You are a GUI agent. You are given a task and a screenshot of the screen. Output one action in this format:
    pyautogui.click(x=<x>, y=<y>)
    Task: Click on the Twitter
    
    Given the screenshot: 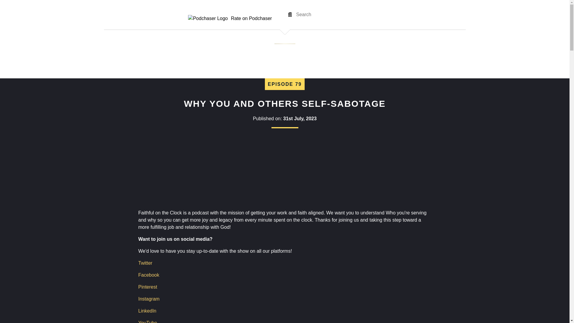 What is the action you would take?
    pyautogui.click(x=145, y=263)
    